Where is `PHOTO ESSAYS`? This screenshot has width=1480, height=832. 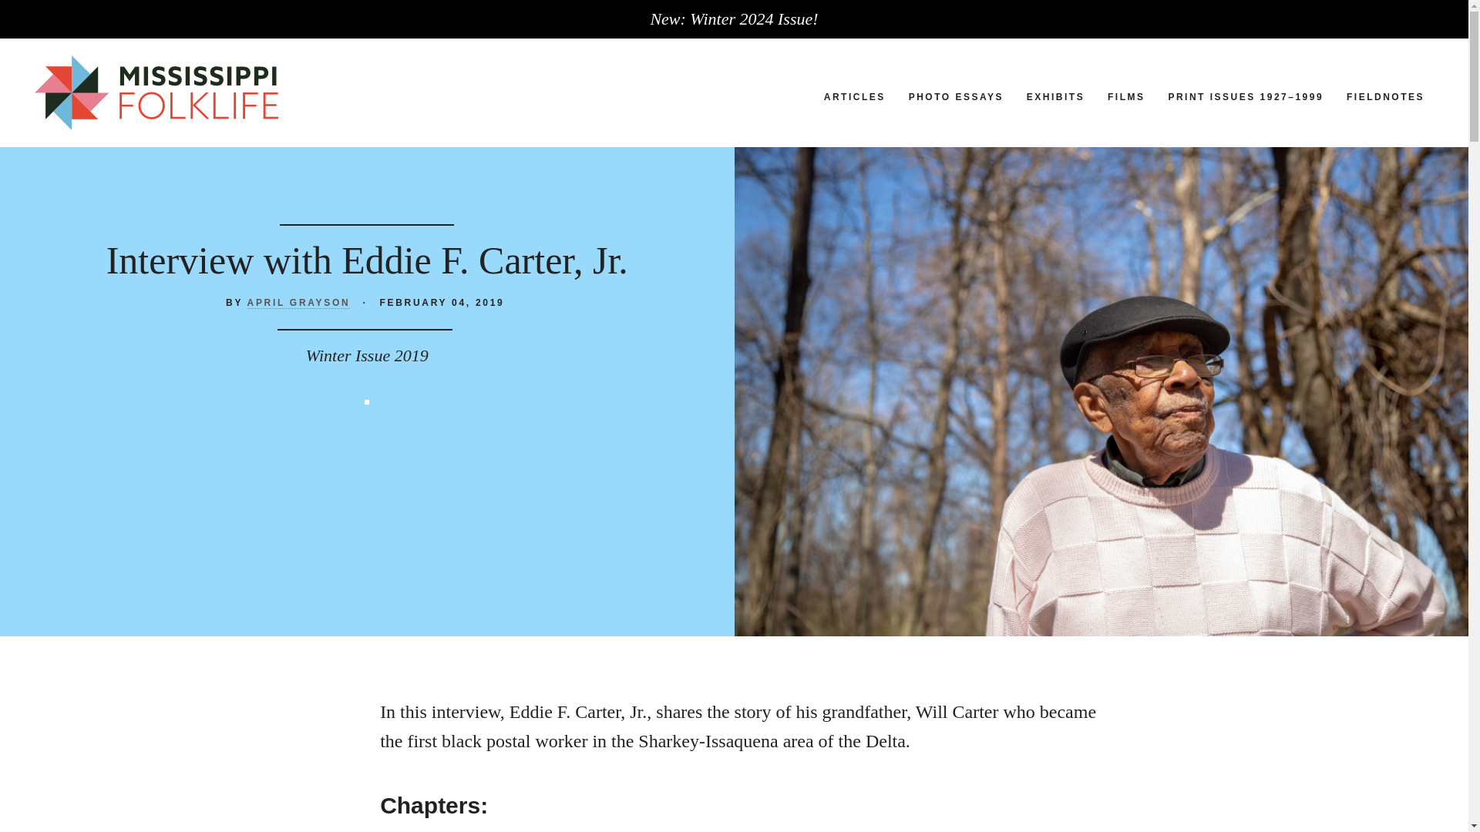 PHOTO ESSAYS is located at coordinates (956, 96).